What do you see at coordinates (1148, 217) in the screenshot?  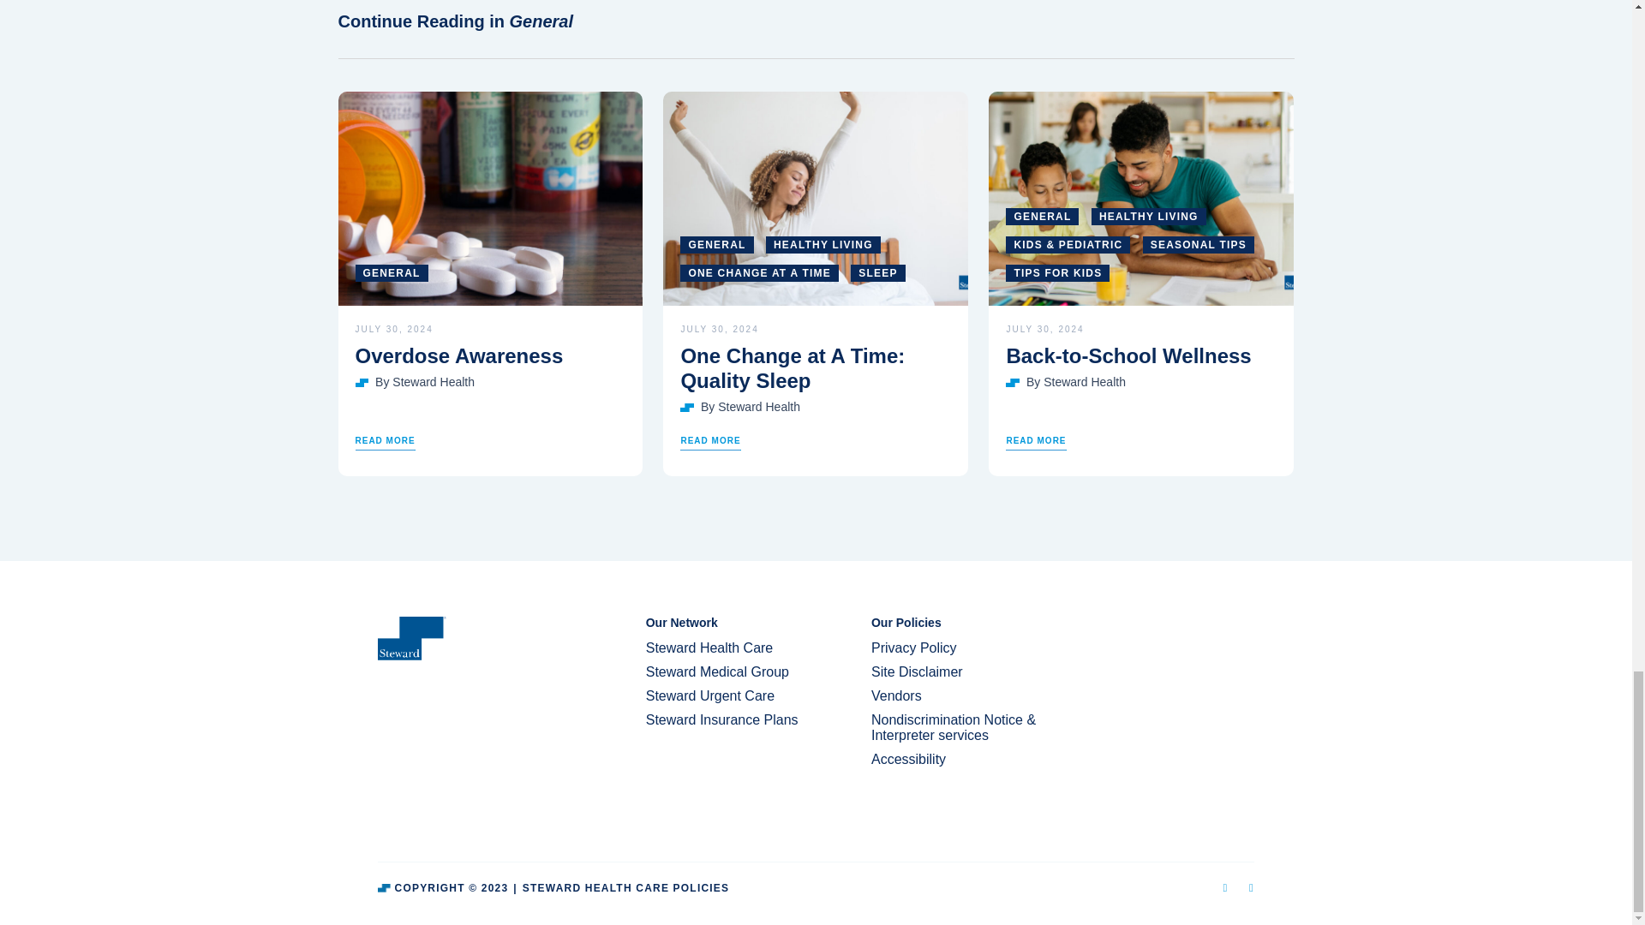 I see `HEALTHY LIVING` at bounding box center [1148, 217].